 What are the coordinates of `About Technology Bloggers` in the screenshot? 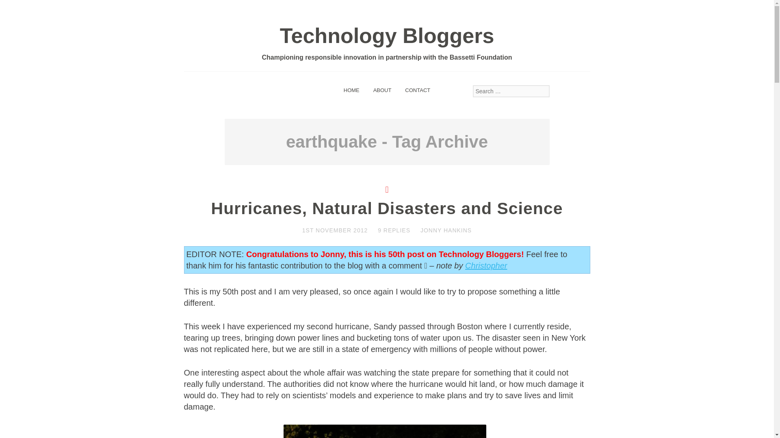 It's located at (383, 90).